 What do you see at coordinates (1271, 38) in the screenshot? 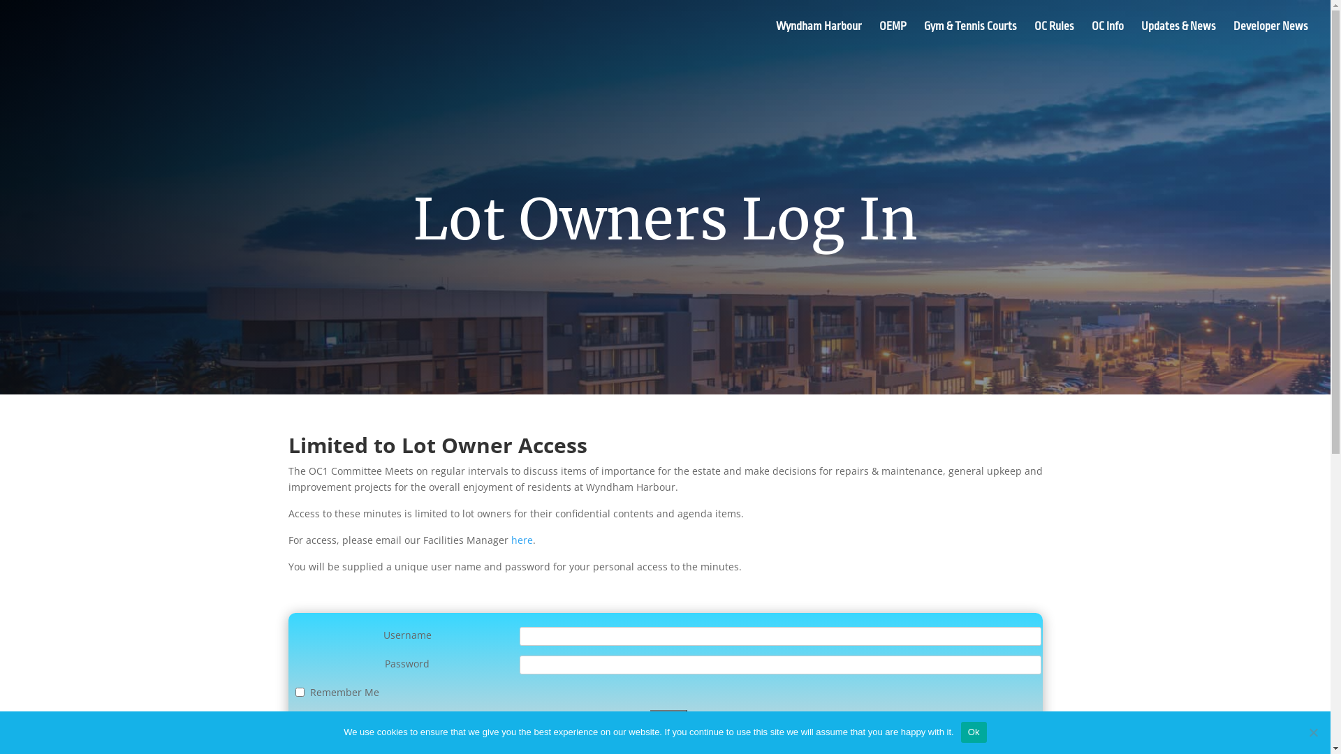
I see `Developer News` at bounding box center [1271, 38].